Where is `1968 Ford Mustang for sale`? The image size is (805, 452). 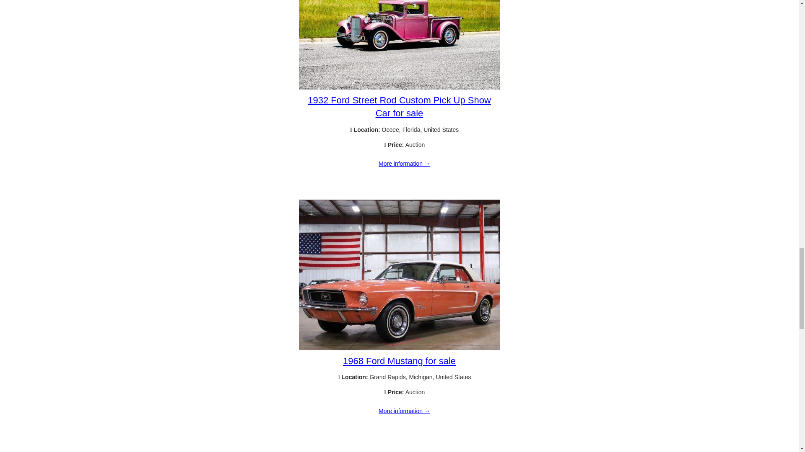 1968 Ford Mustang for sale is located at coordinates (399, 348).